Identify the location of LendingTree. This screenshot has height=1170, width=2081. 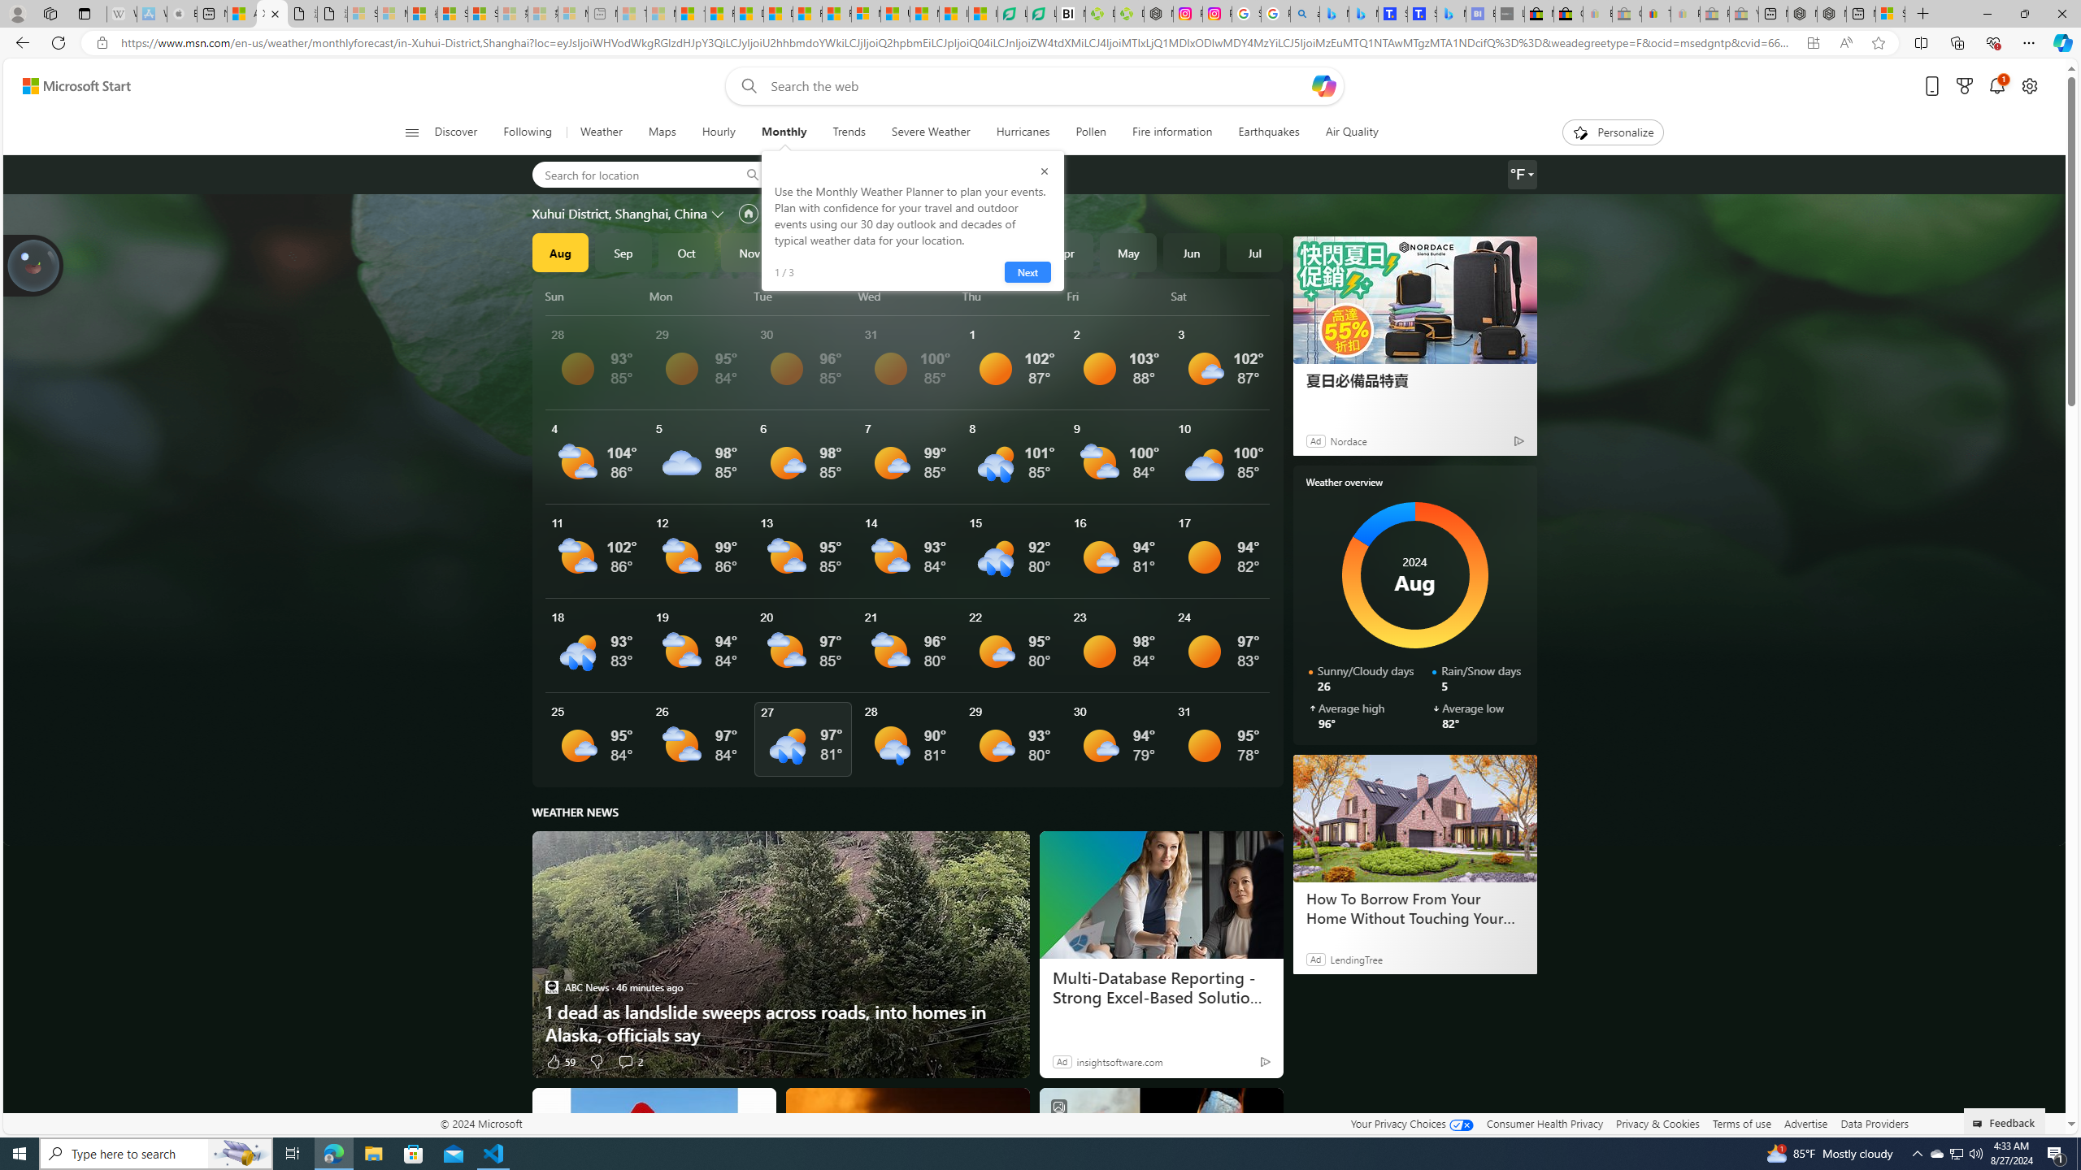
(1355, 959).